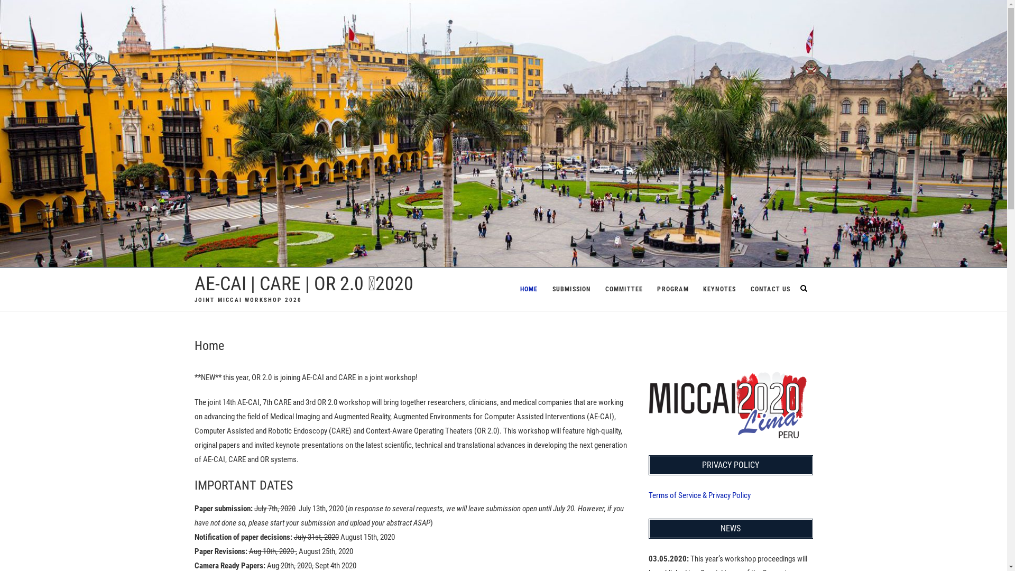 This screenshot has height=571, width=1015. Describe the element at coordinates (572, 289) in the screenshot. I see `SUBMISSION` at that location.